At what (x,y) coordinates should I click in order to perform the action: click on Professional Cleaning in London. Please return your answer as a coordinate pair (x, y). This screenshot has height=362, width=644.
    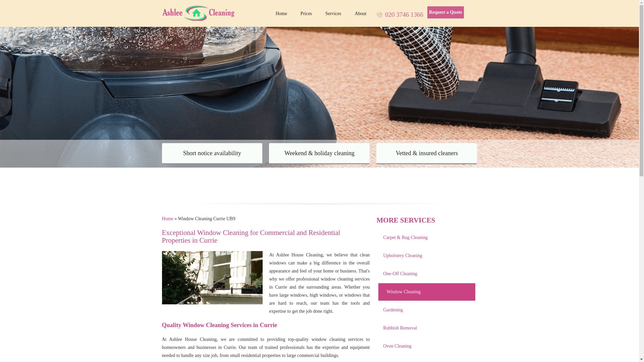
    Looking at the image, I should click on (281, 13).